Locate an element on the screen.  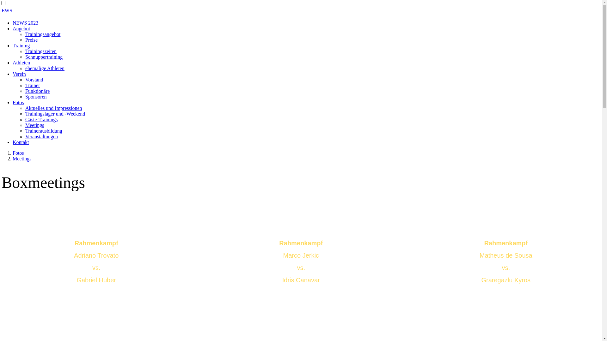
Sponsoren is located at coordinates (36, 97).